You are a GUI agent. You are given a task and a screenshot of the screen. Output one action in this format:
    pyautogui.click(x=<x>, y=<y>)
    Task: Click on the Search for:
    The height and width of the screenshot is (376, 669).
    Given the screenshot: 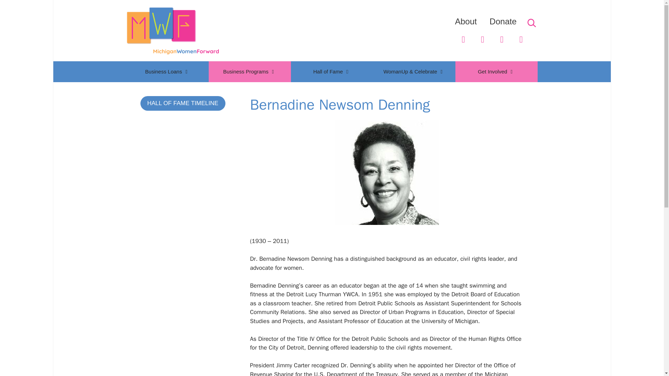 What is the action you would take?
    pyautogui.click(x=531, y=23)
    